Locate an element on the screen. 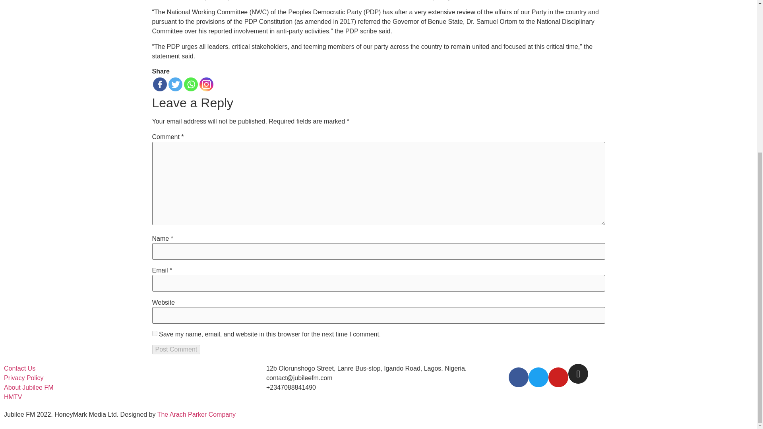  Facebook is located at coordinates (159, 84).